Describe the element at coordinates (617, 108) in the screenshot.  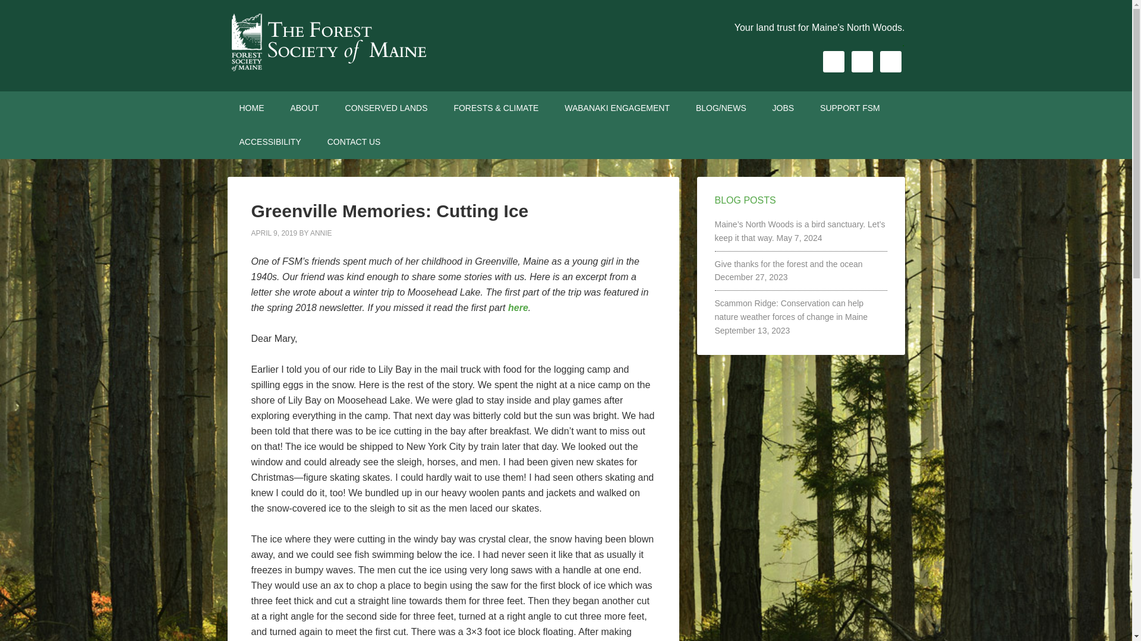
I see `WABANAKI ENGAGEMENT` at that location.